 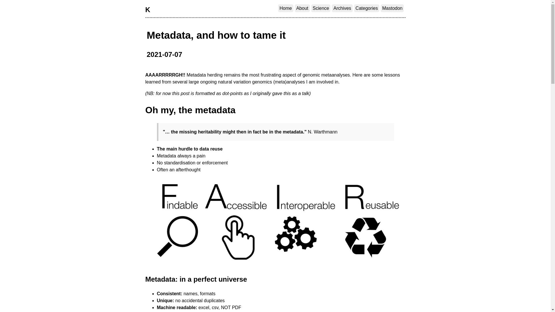 I want to click on Archives, so click(x=342, y=8).